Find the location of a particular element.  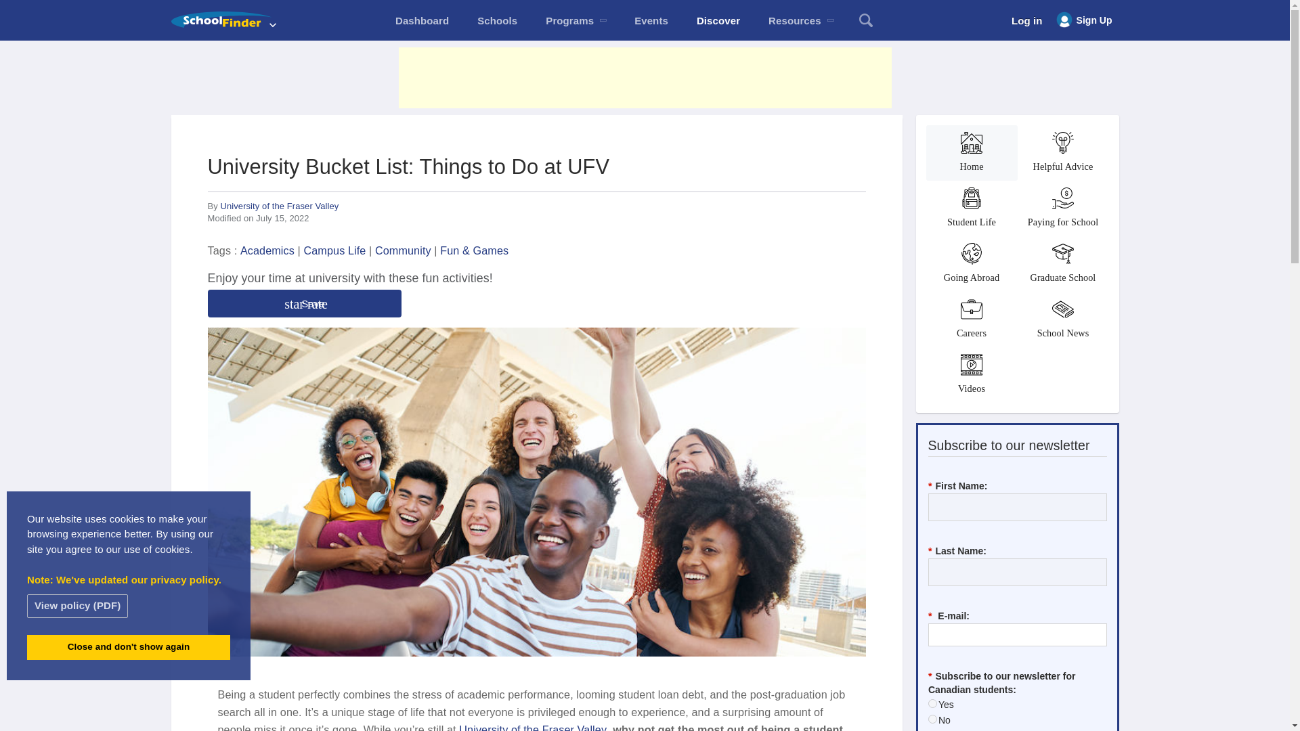

Resources is located at coordinates (800, 20).